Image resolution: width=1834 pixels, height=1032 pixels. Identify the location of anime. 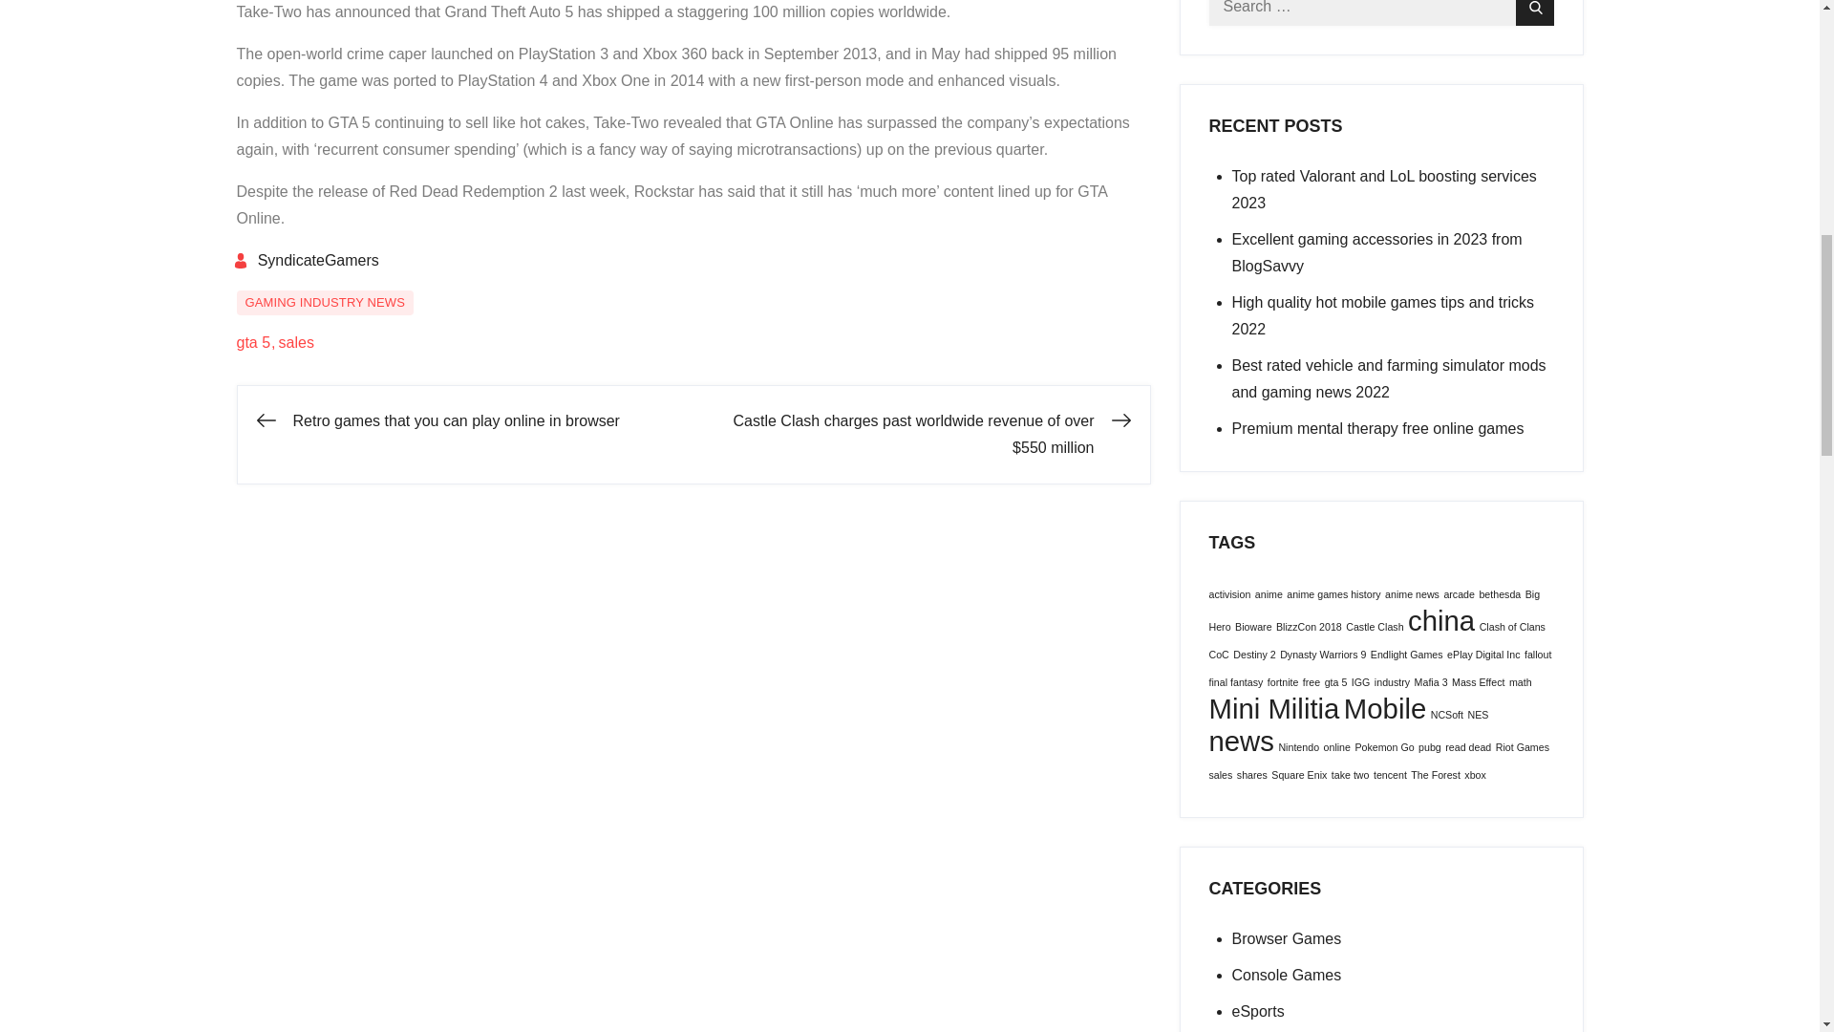
(1269, 593).